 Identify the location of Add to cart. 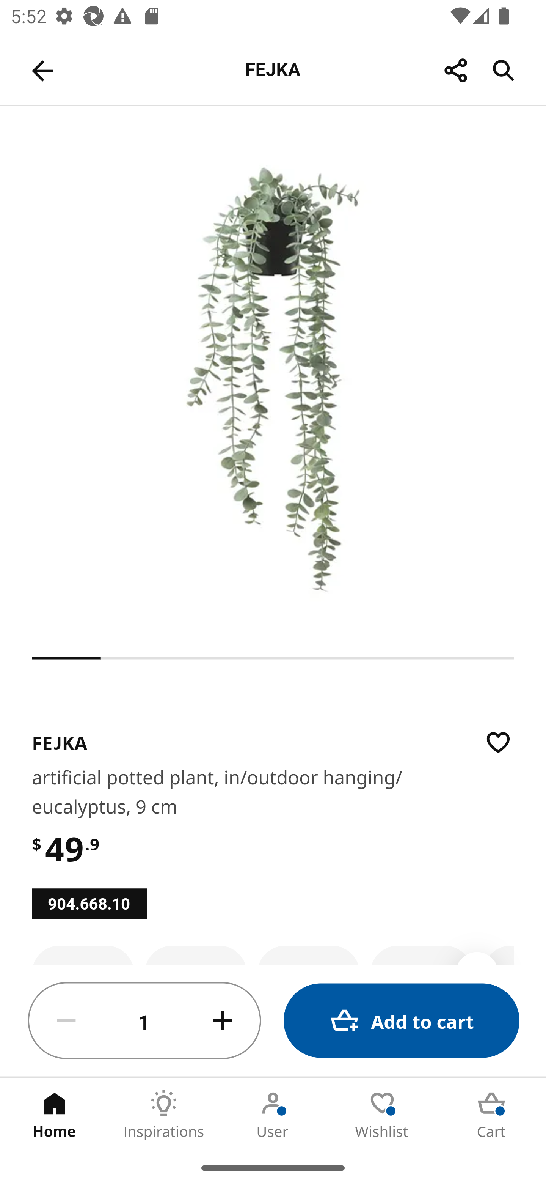
(401, 1021).